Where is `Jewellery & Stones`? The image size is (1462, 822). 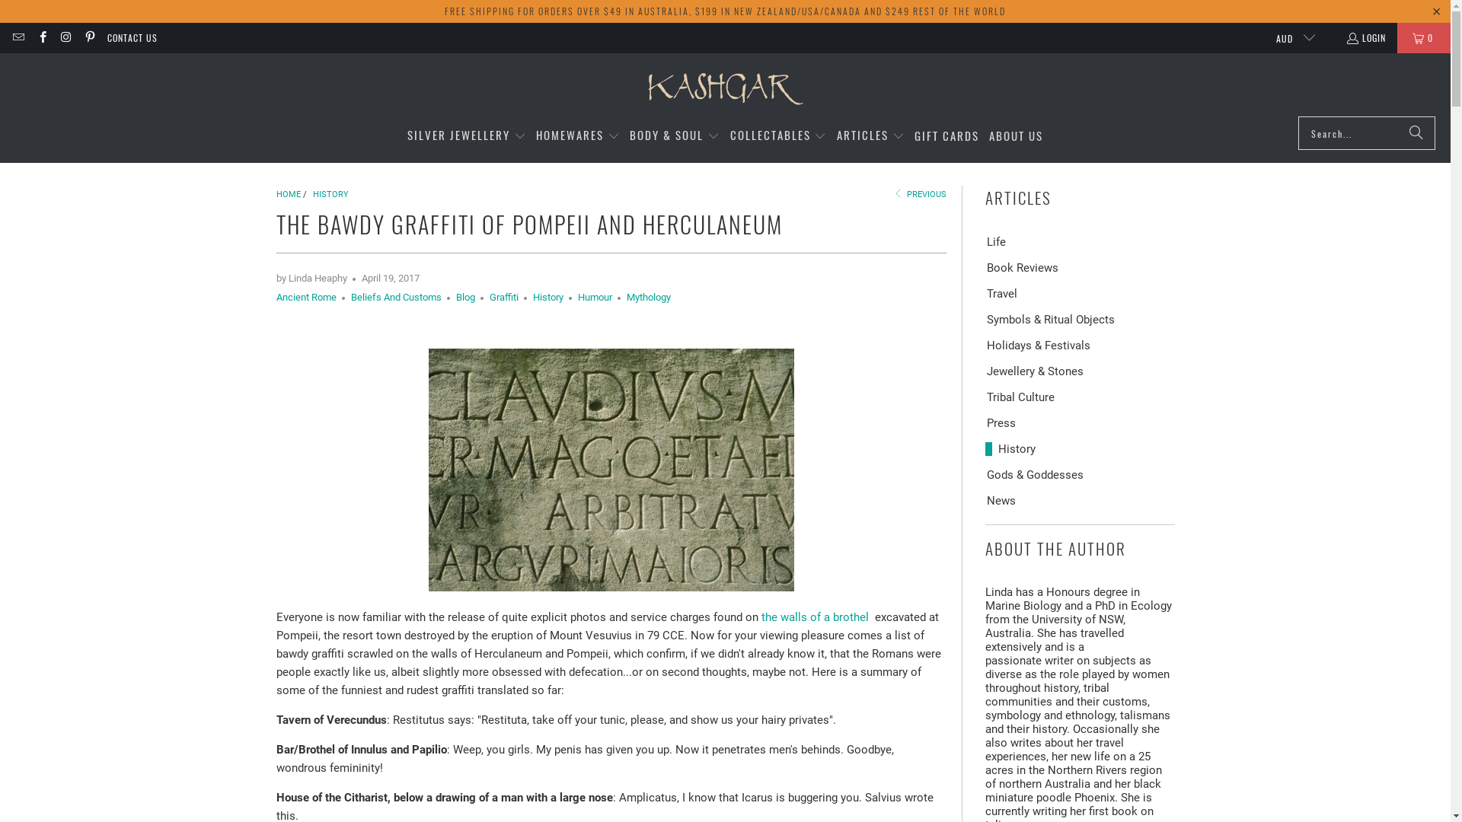
Jewellery & Stones is located at coordinates (1034, 371).